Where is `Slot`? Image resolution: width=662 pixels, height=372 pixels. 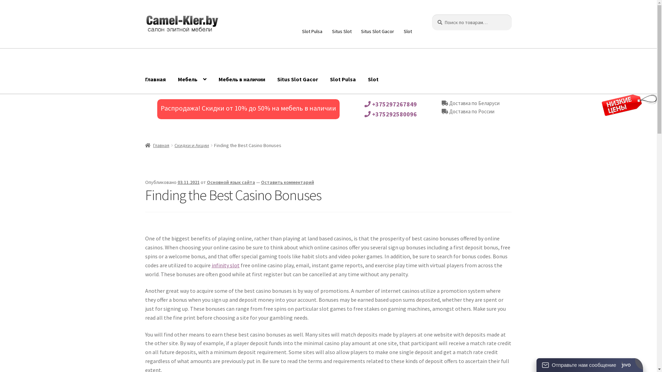
Slot is located at coordinates (373, 80).